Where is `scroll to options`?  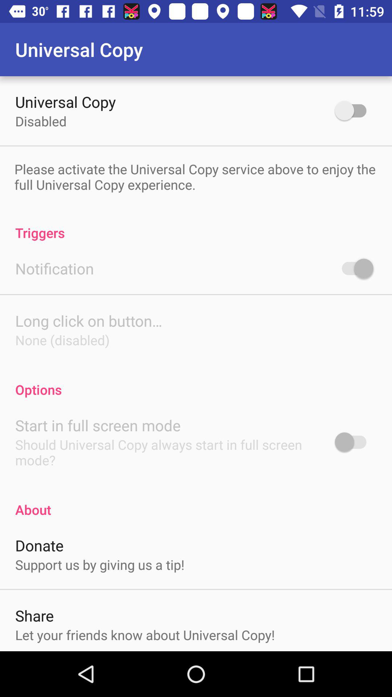 scroll to options is located at coordinates (196, 382).